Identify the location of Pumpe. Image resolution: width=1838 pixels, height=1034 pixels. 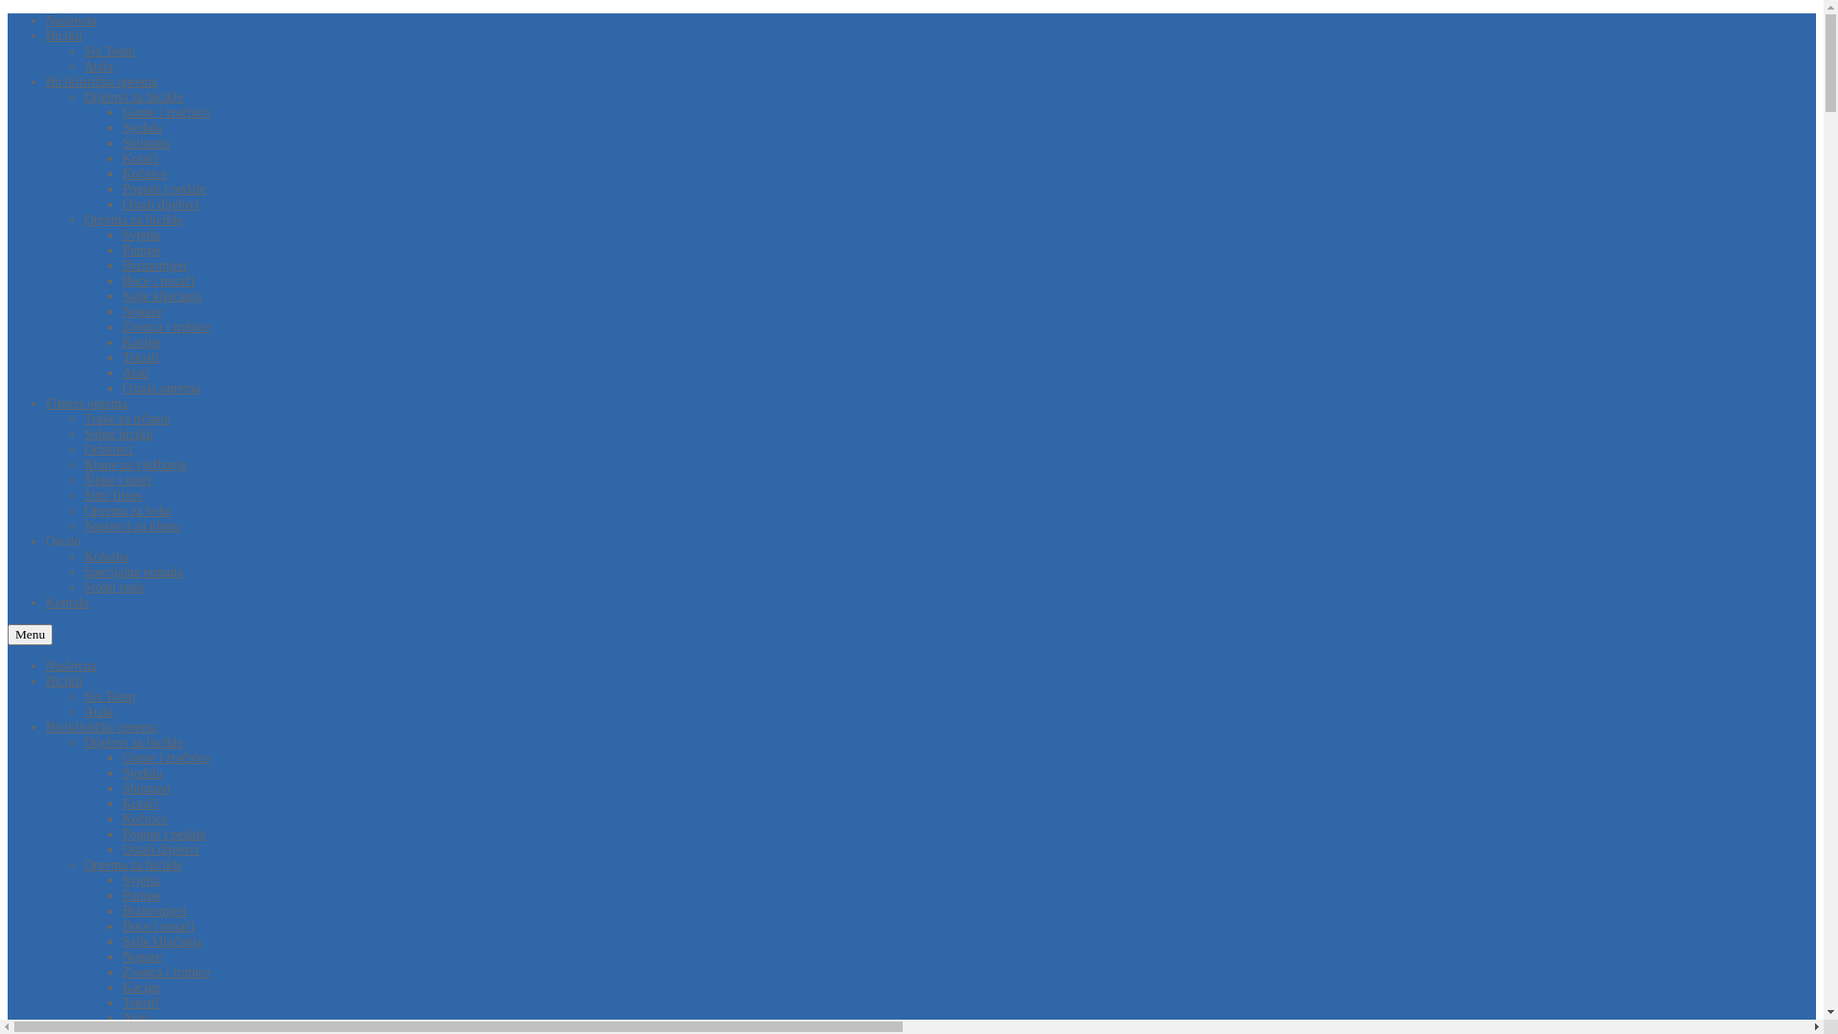
(142, 251).